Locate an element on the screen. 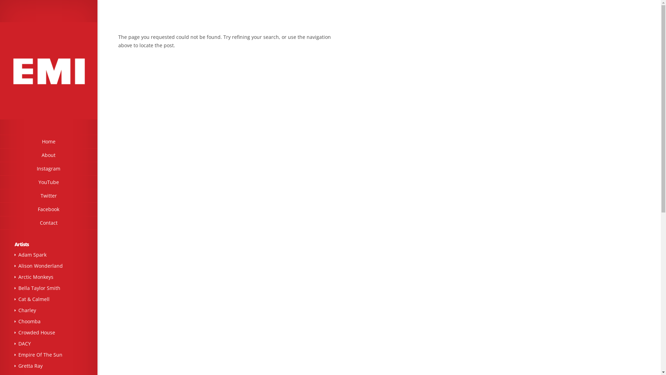 The height and width of the screenshot is (375, 666). Alison Wonderland is located at coordinates (41, 266).